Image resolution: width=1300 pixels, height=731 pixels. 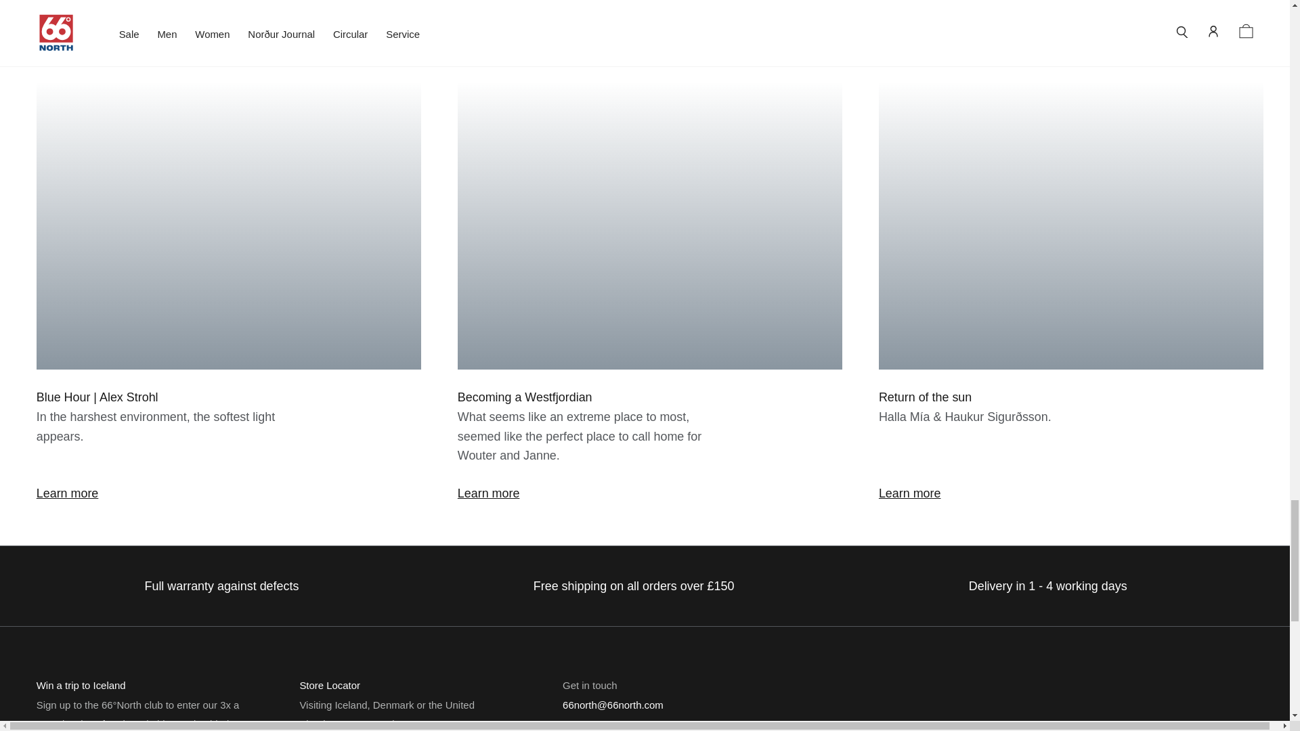 I want to click on Learn more, so click(x=67, y=493).